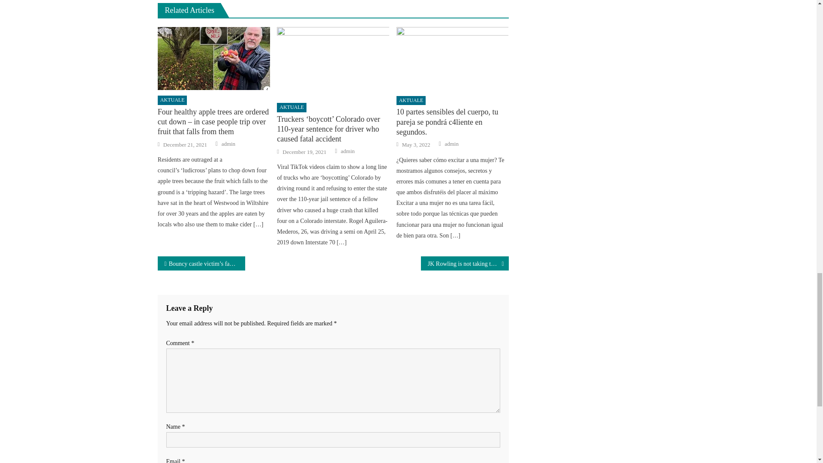 Image resolution: width=823 pixels, height=463 pixels. What do you see at coordinates (228, 144) in the screenshot?
I see `admin` at bounding box center [228, 144].